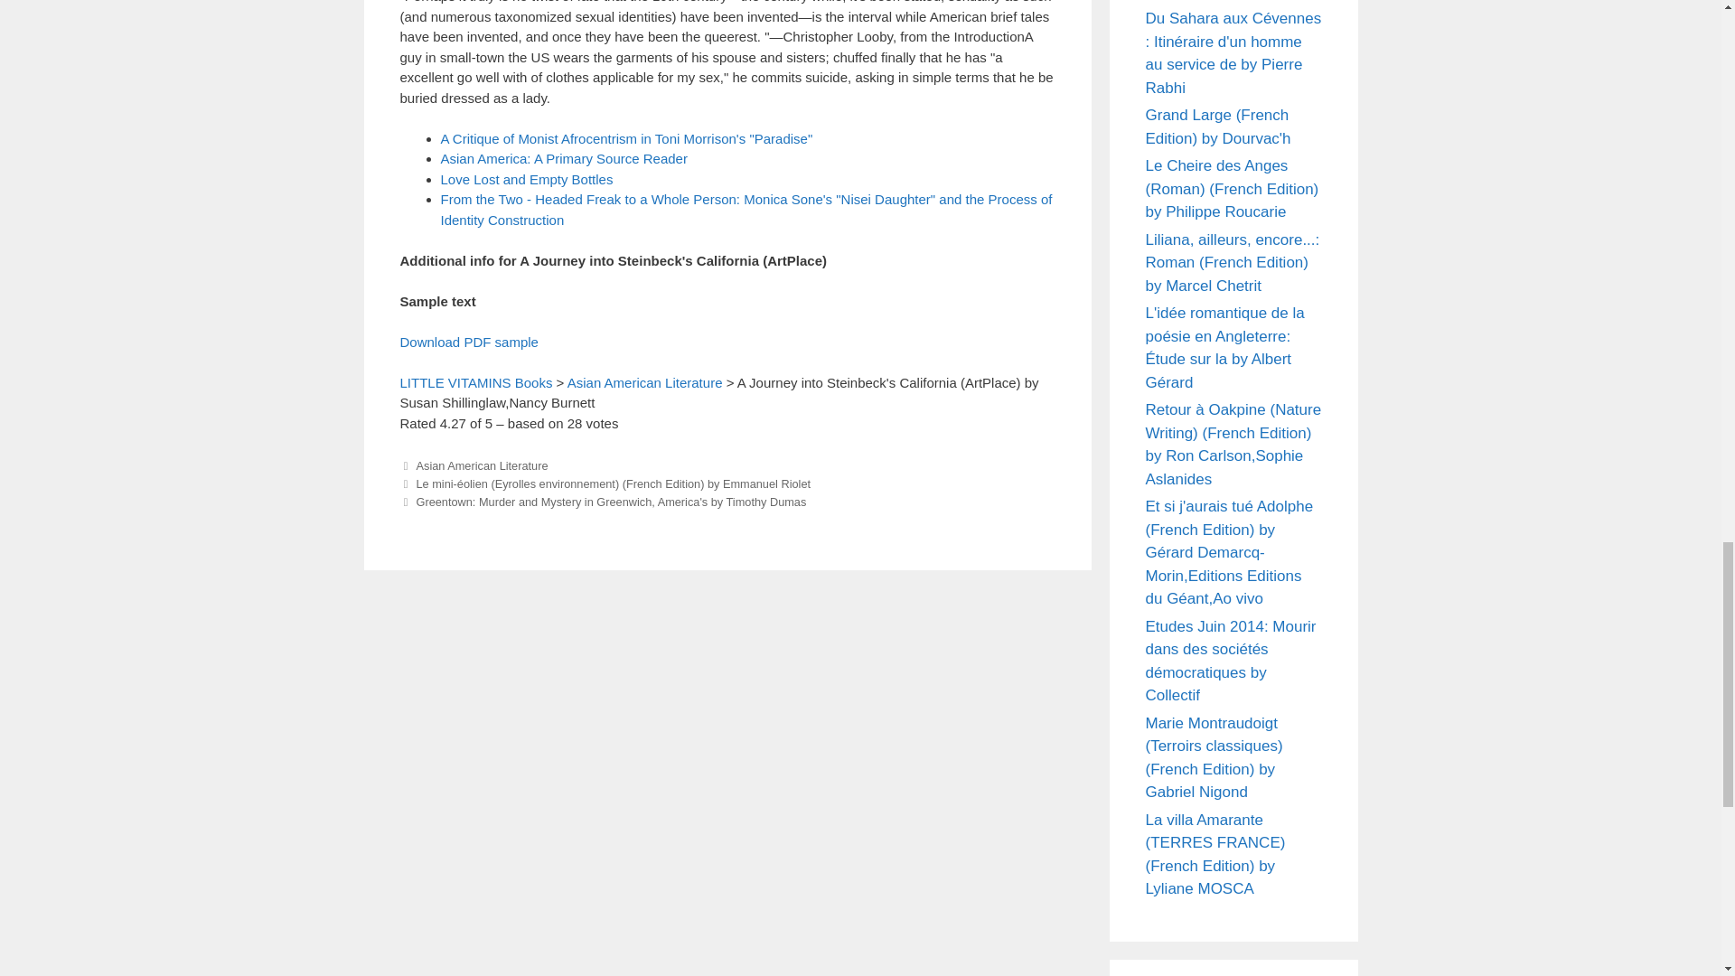  I want to click on Go to the Asian American Literature category archives., so click(645, 381).